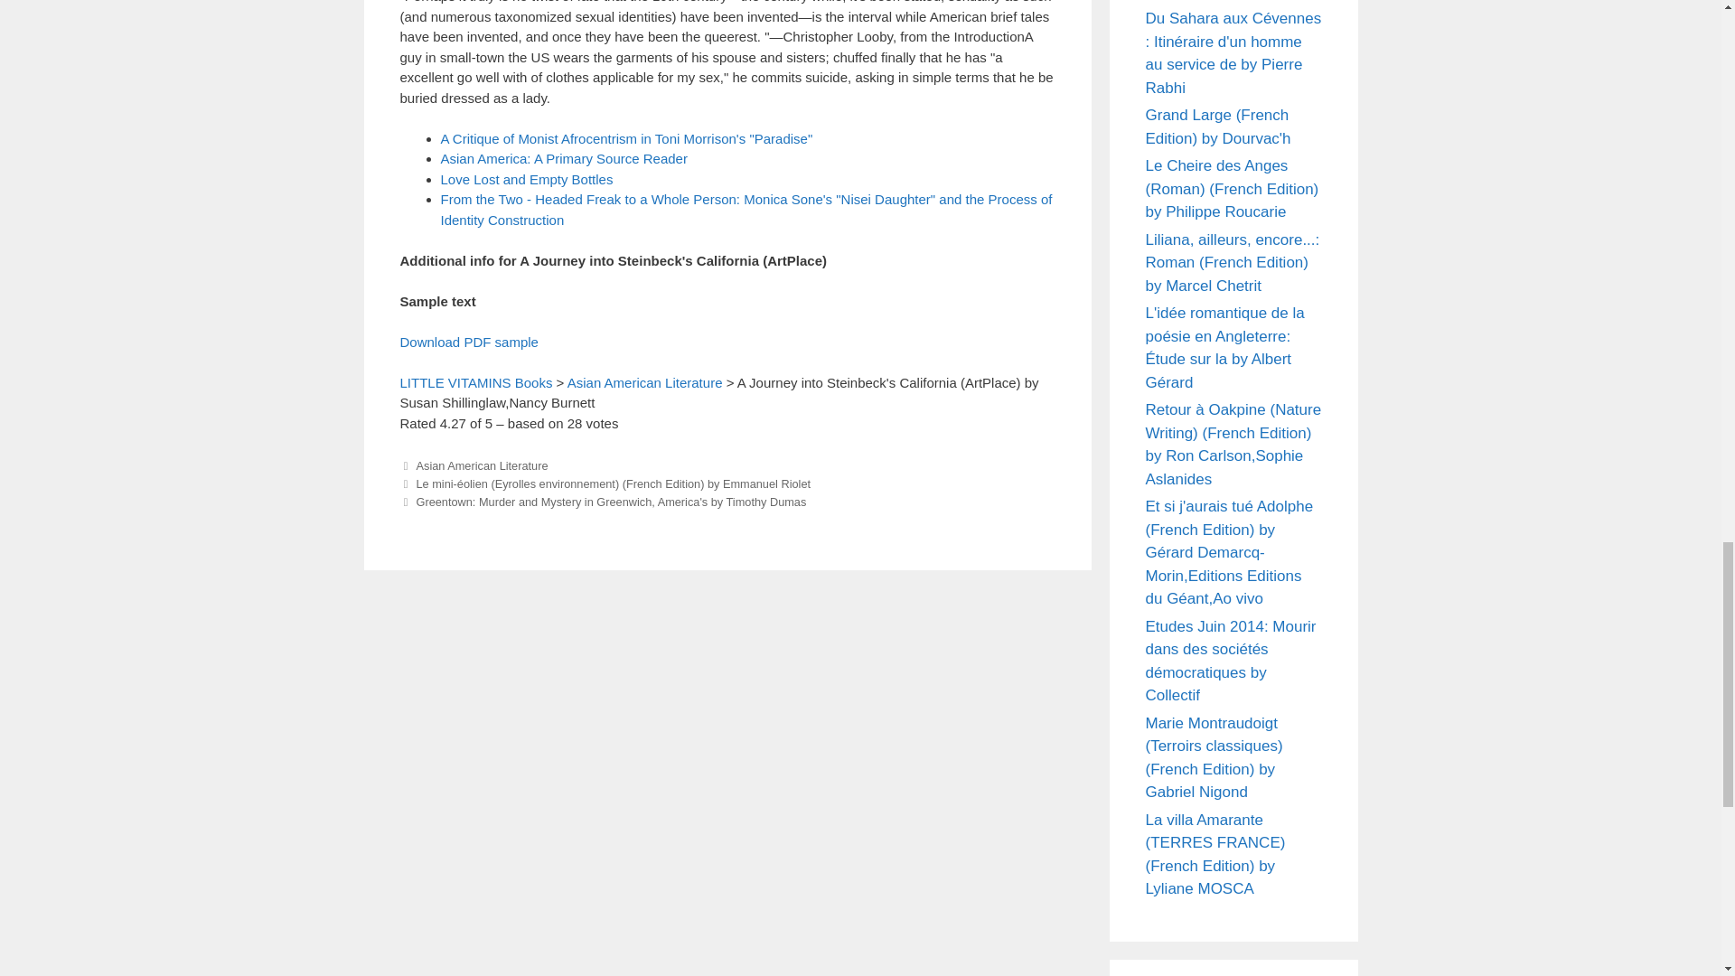  I want to click on Go to the Asian American Literature category archives., so click(645, 381).